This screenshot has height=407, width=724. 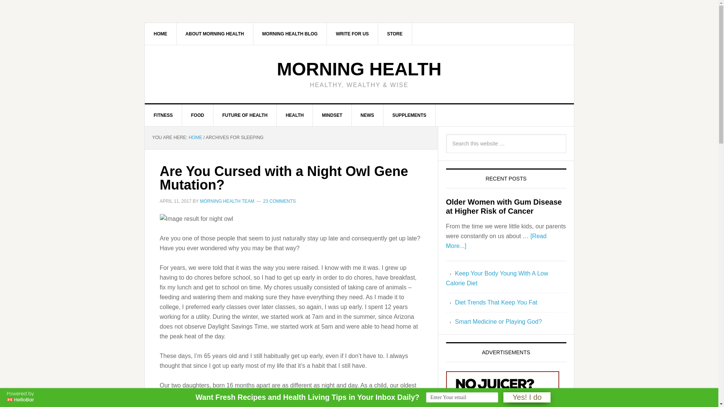 What do you see at coordinates (409, 115) in the screenshot?
I see `SUPPLEMENTS` at bounding box center [409, 115].